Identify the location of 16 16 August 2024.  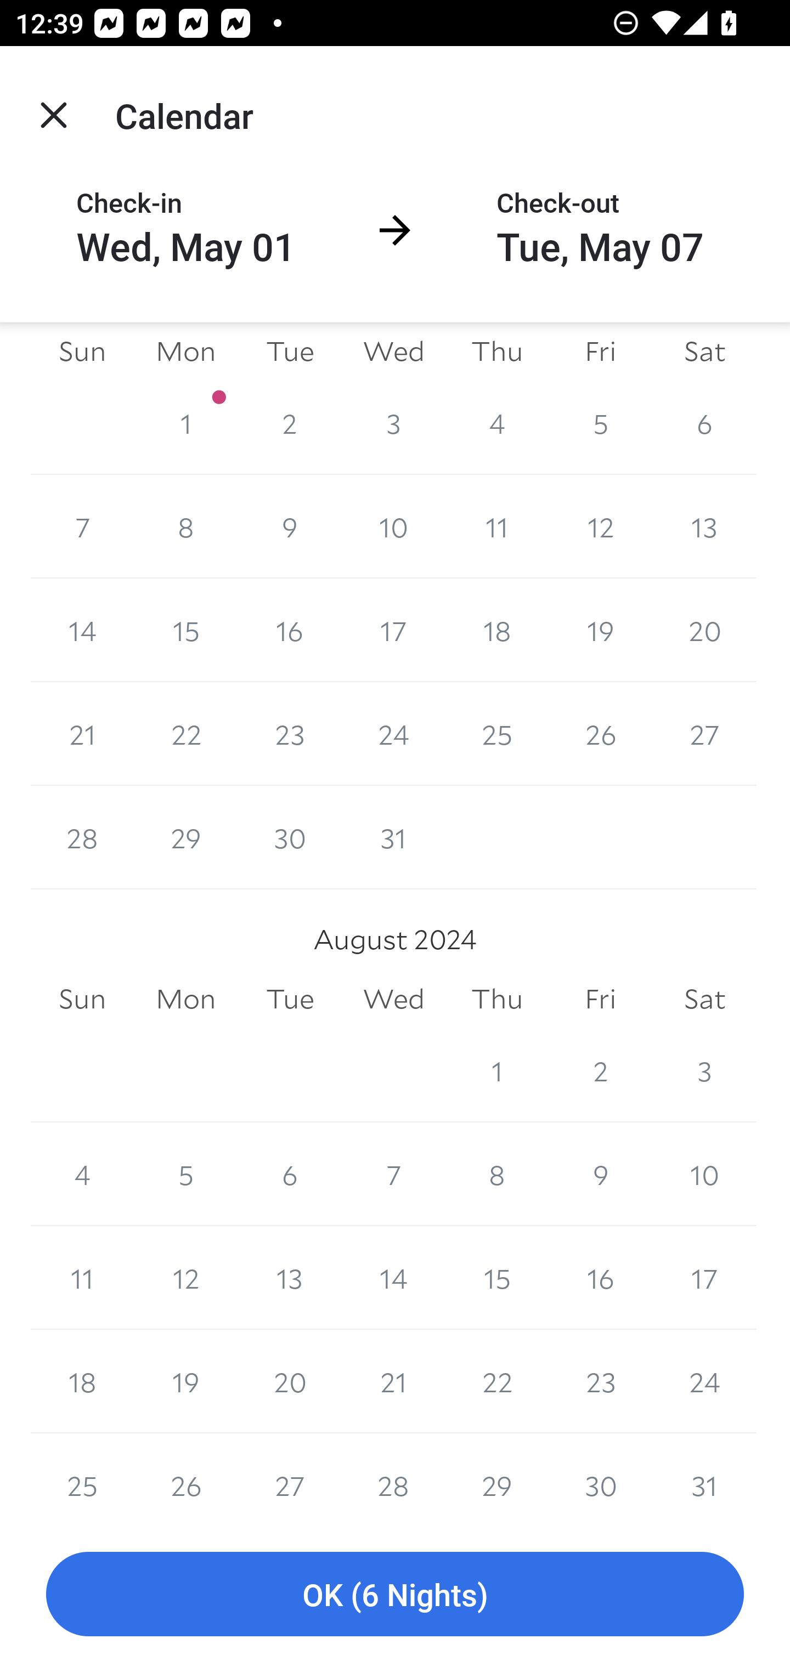
(600, 1278).